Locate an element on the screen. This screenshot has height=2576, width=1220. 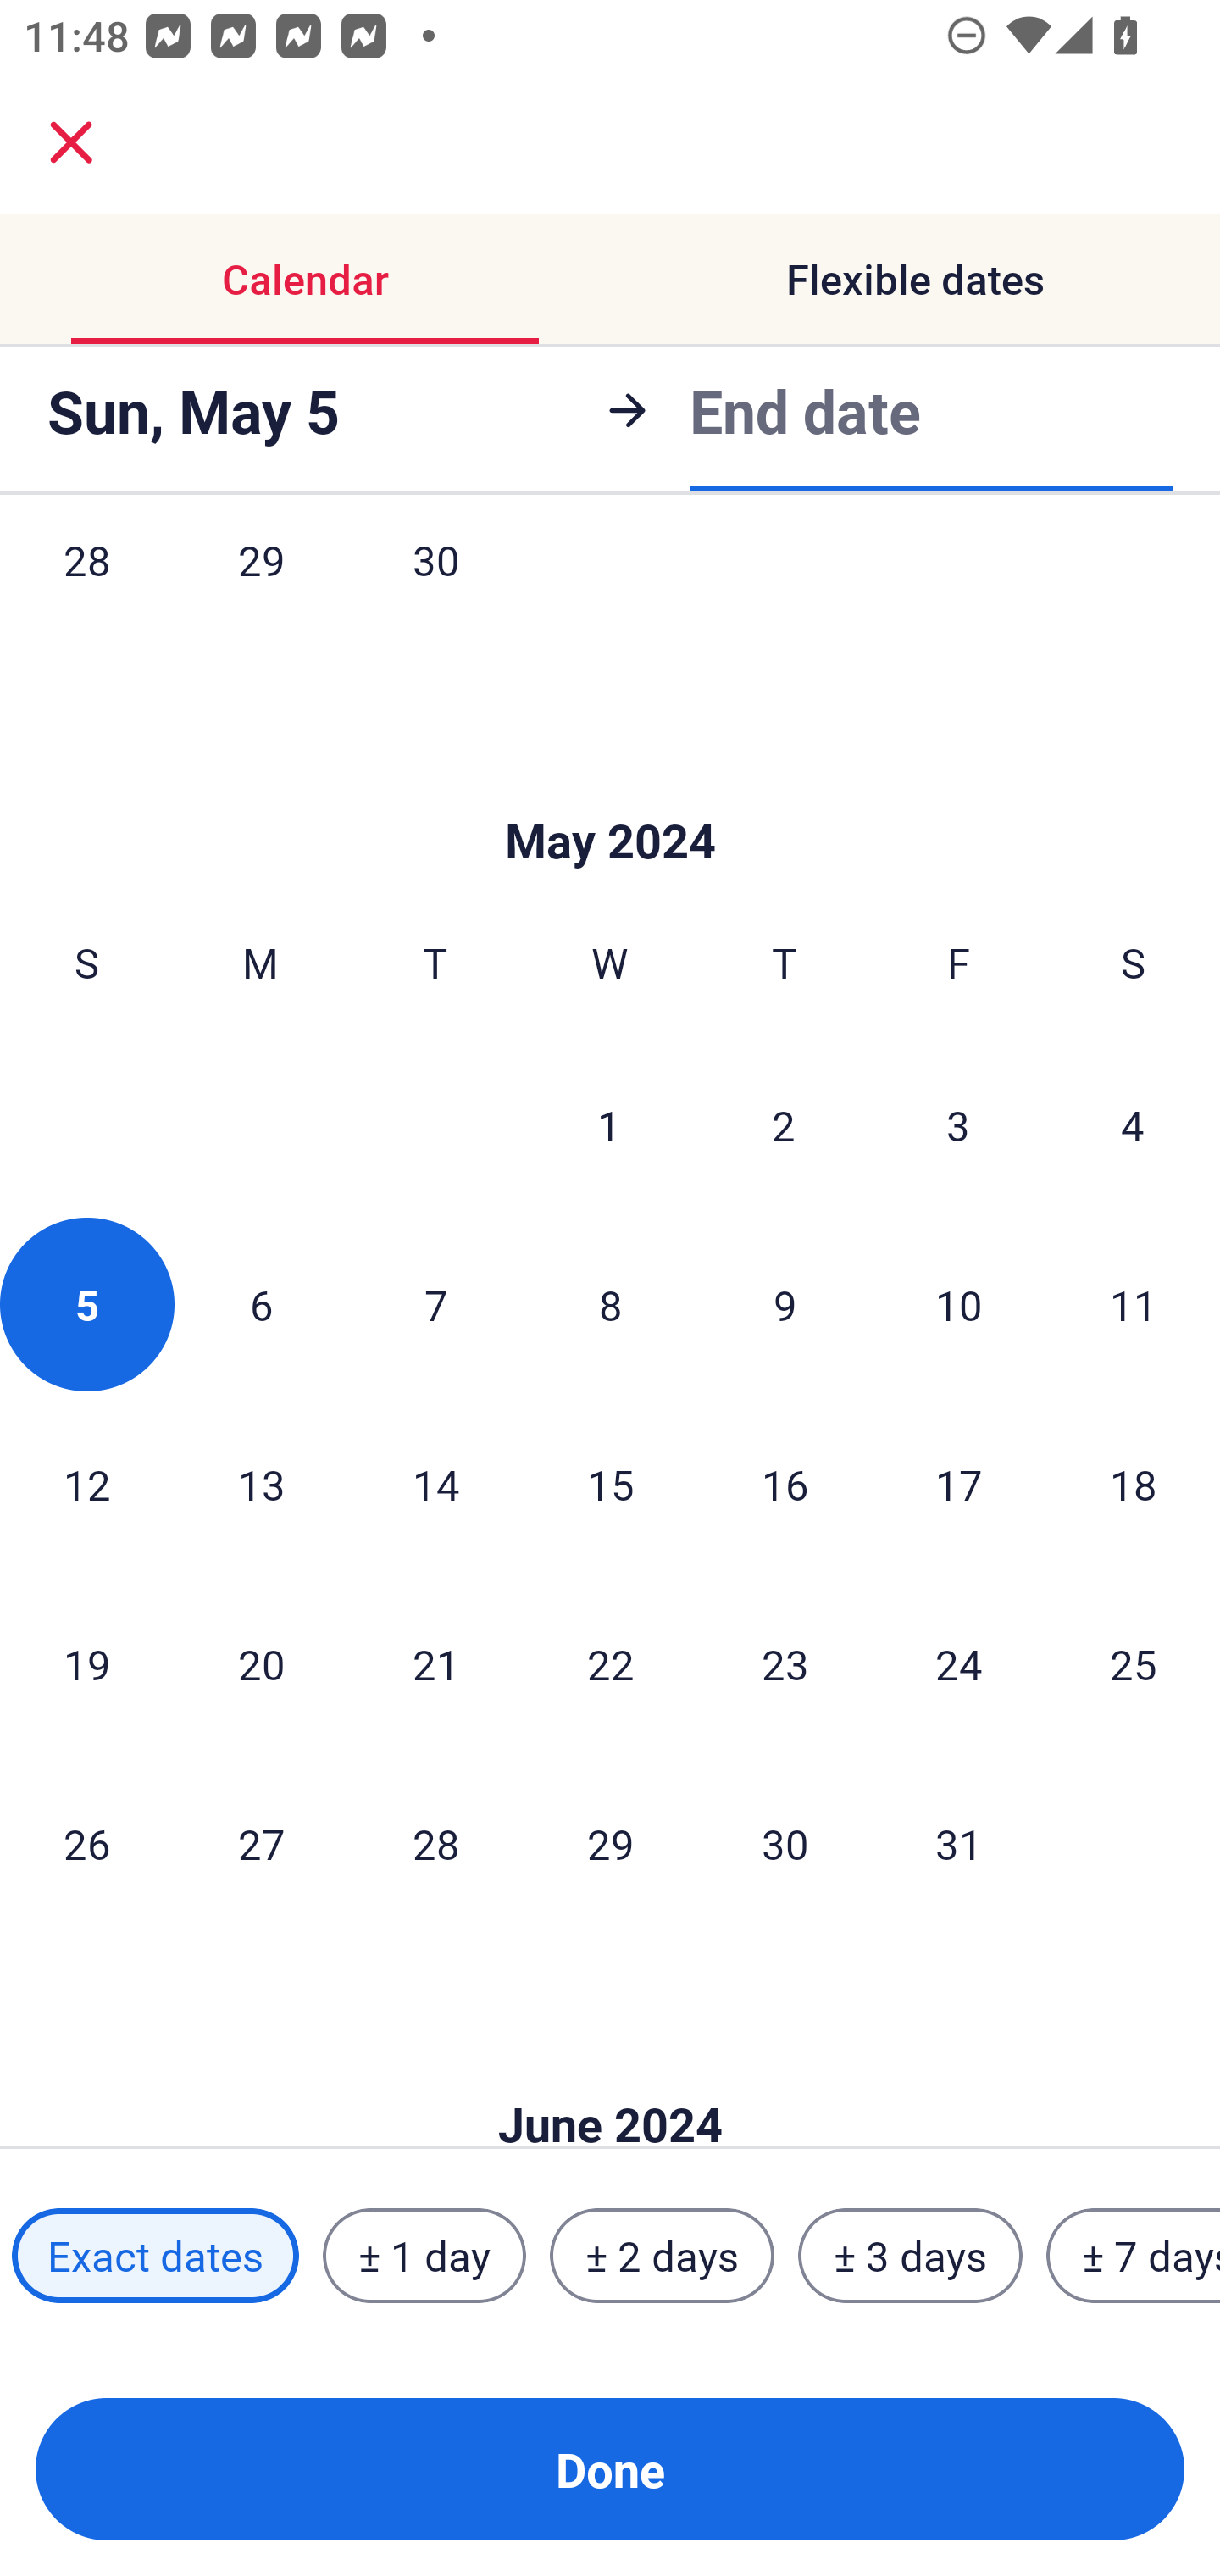
Skip to Done is located at coordinates (610, 791).